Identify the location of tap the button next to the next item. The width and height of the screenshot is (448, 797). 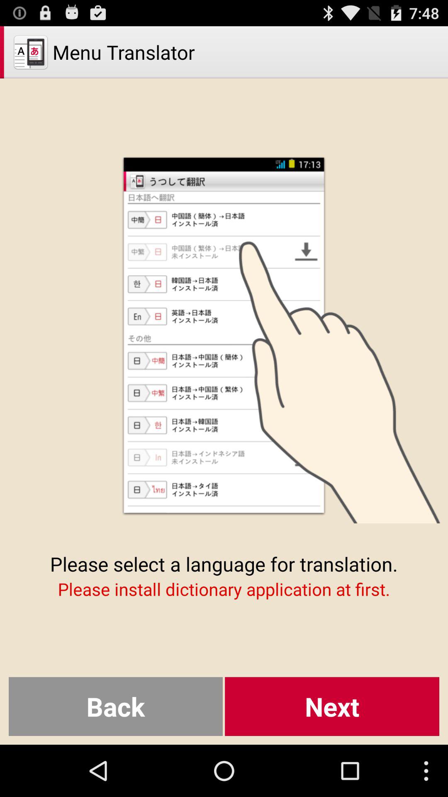
(115, 707).